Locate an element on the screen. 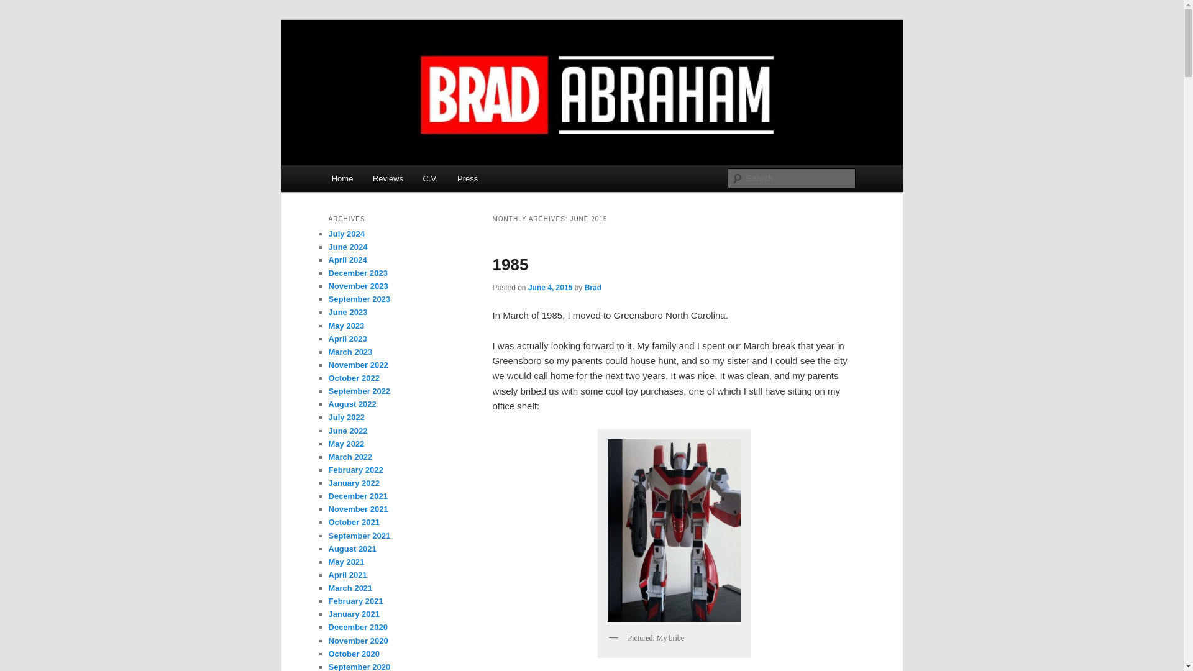 The image size is (1193, 671). May 2022 is located at coordinates (345, 444).